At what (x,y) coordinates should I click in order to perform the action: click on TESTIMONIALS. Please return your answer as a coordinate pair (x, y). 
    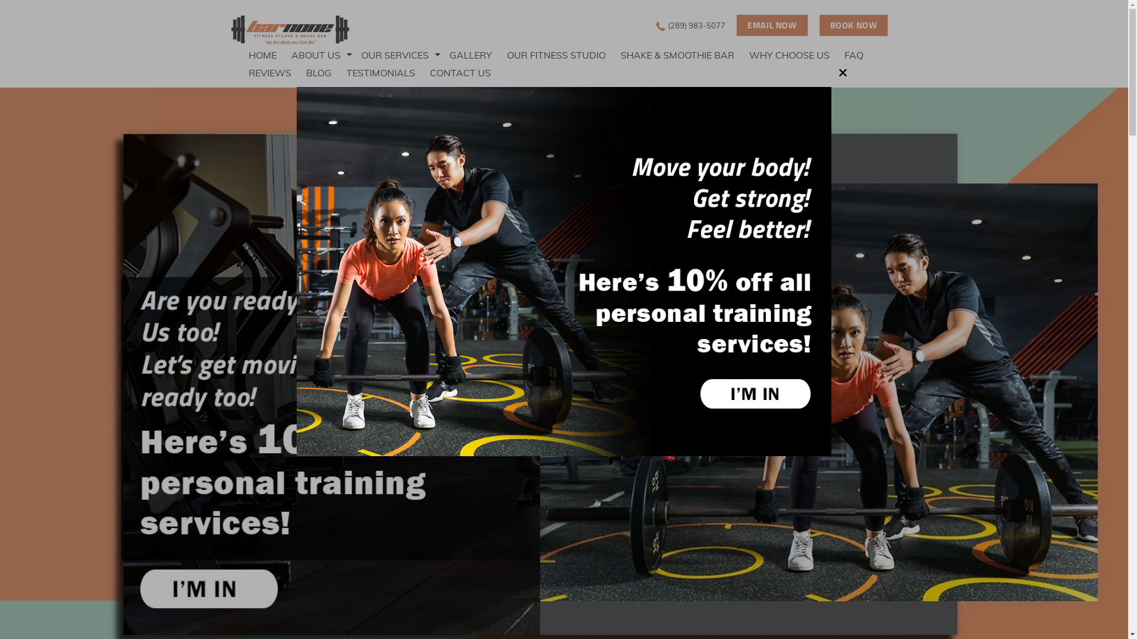
    Looking at the image, I should click on (388, 73).